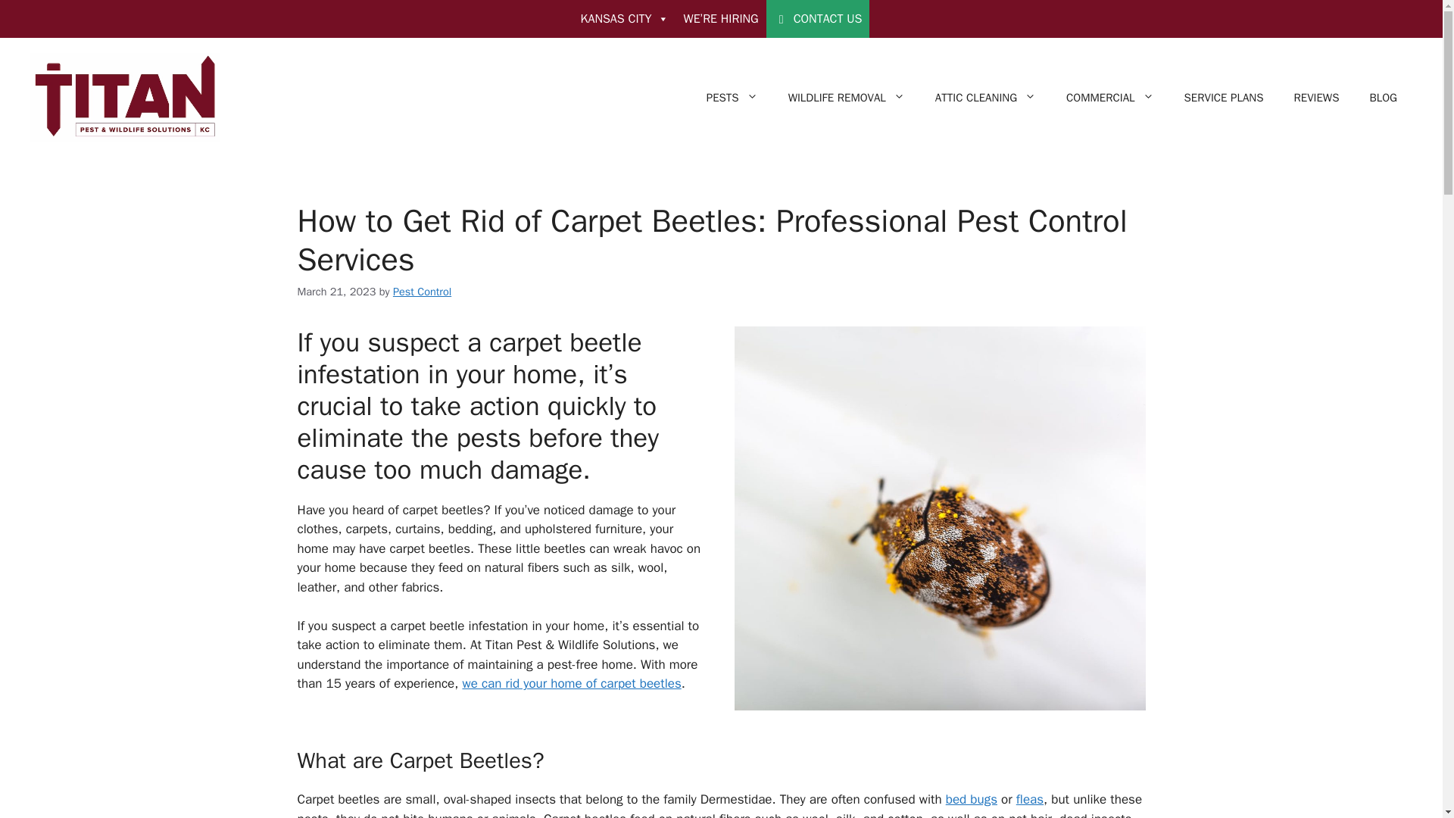 Image resolution: width=1454 pixels, height=818 pixels. What do you see at coordinates (818, 18) in the screenshot?
I see `CONTACT US` at bounding box center [818, 18].